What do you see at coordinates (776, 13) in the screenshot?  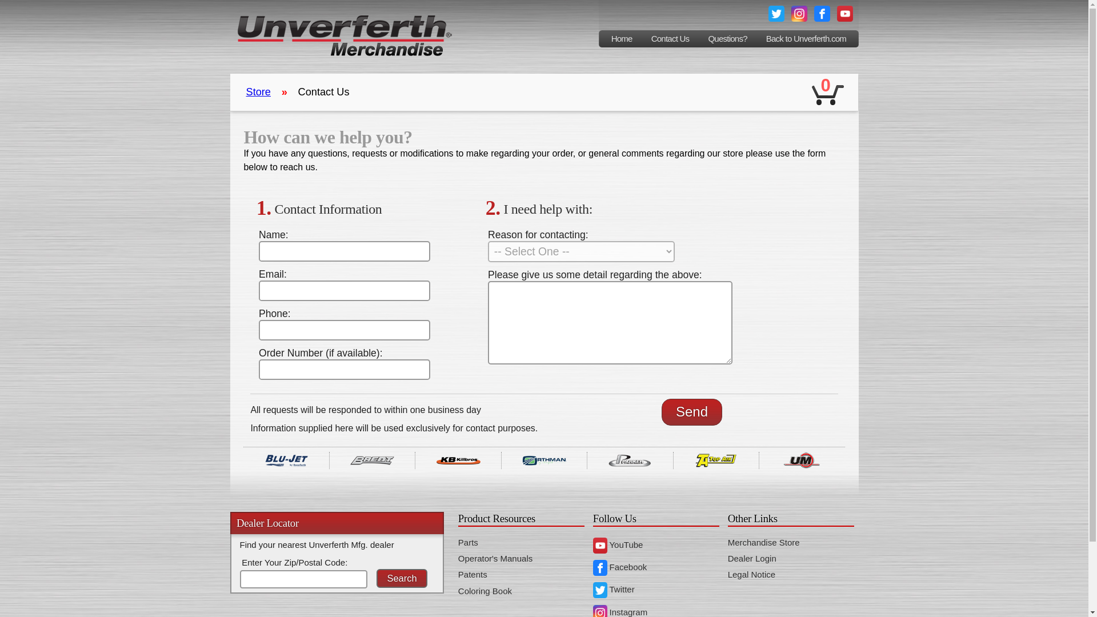 I see `Twitter - Follow us` at bounding box center [776, 13].